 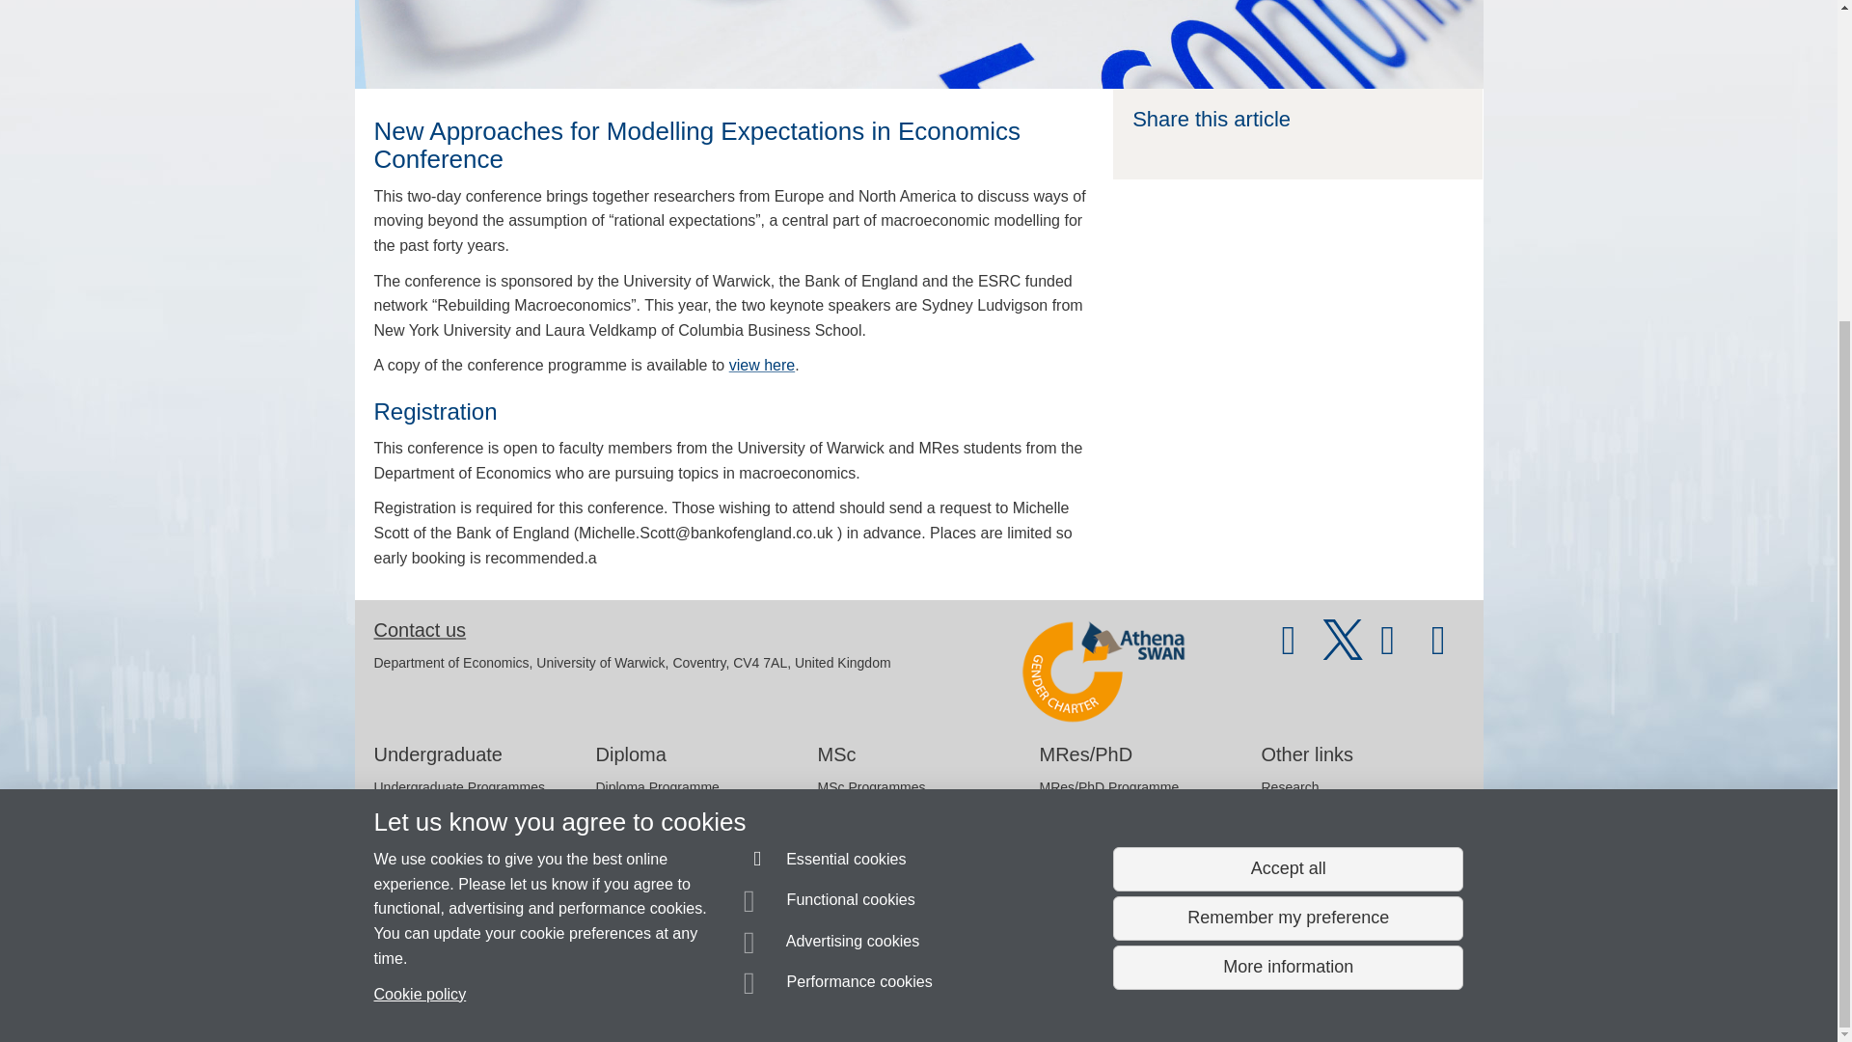 I want to click on Warwick Economics on Instagram, so click(x=1438, y=649).